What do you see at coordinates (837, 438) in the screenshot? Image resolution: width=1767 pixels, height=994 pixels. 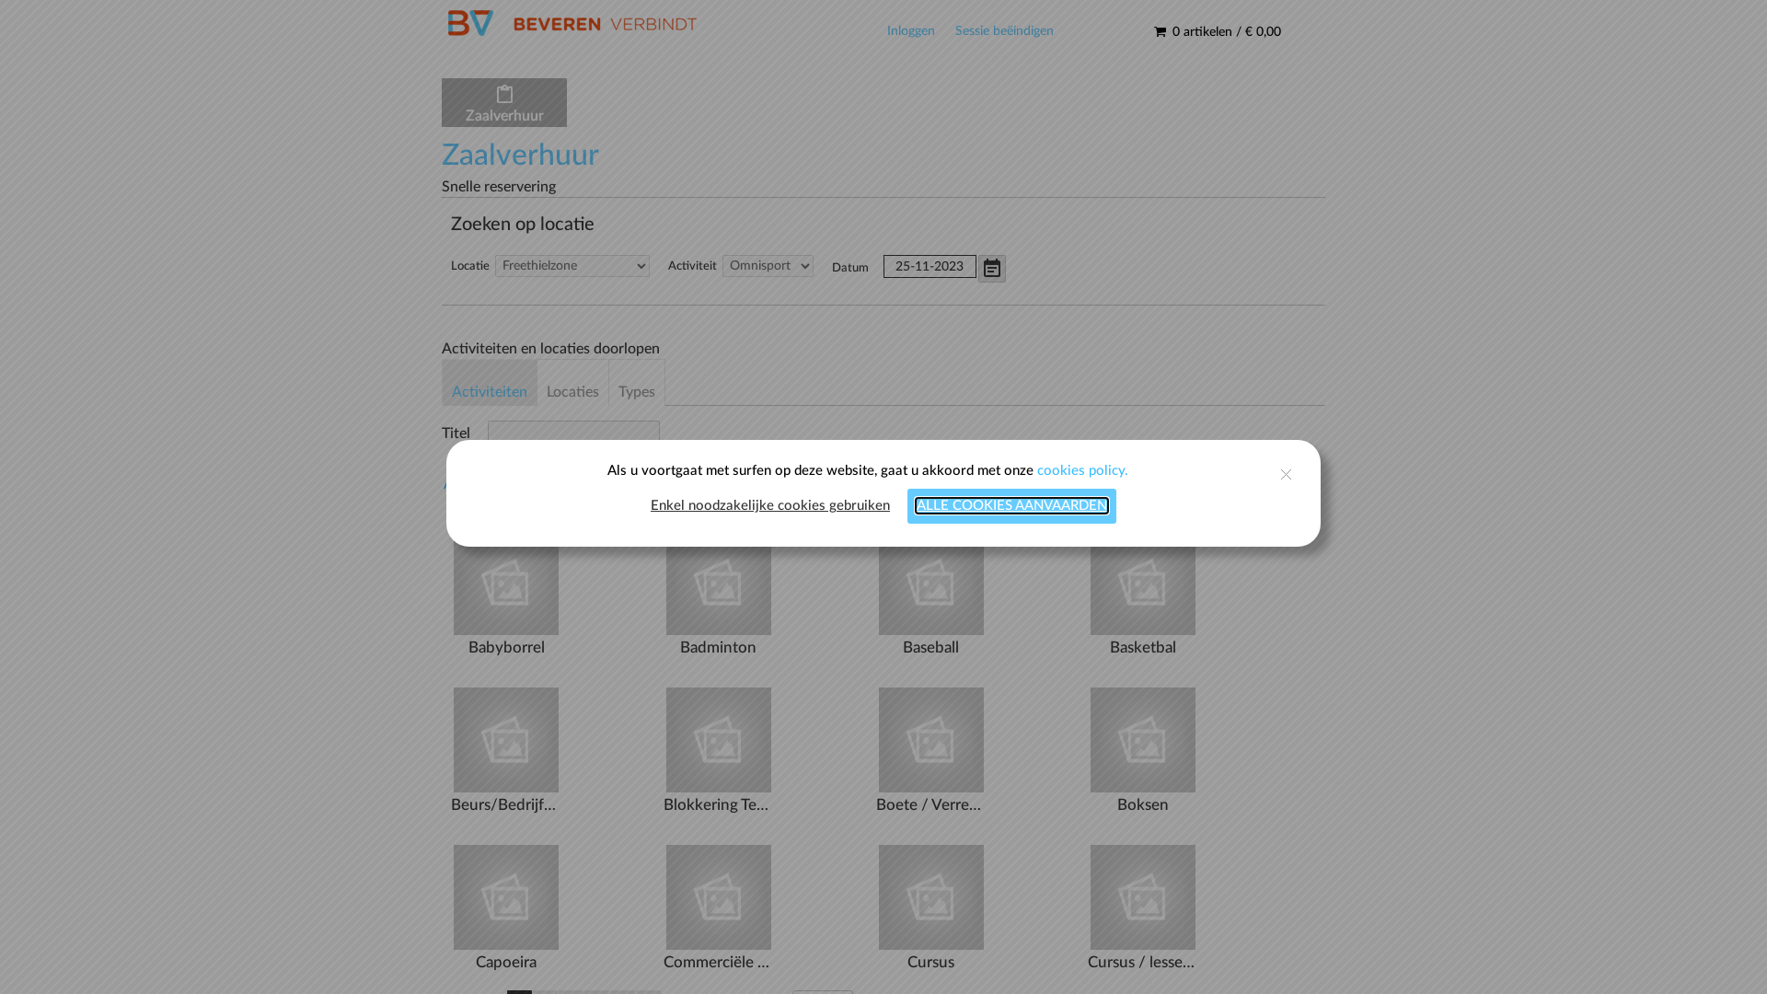 I see `Leeg maken` at bounding box center [837, 438].